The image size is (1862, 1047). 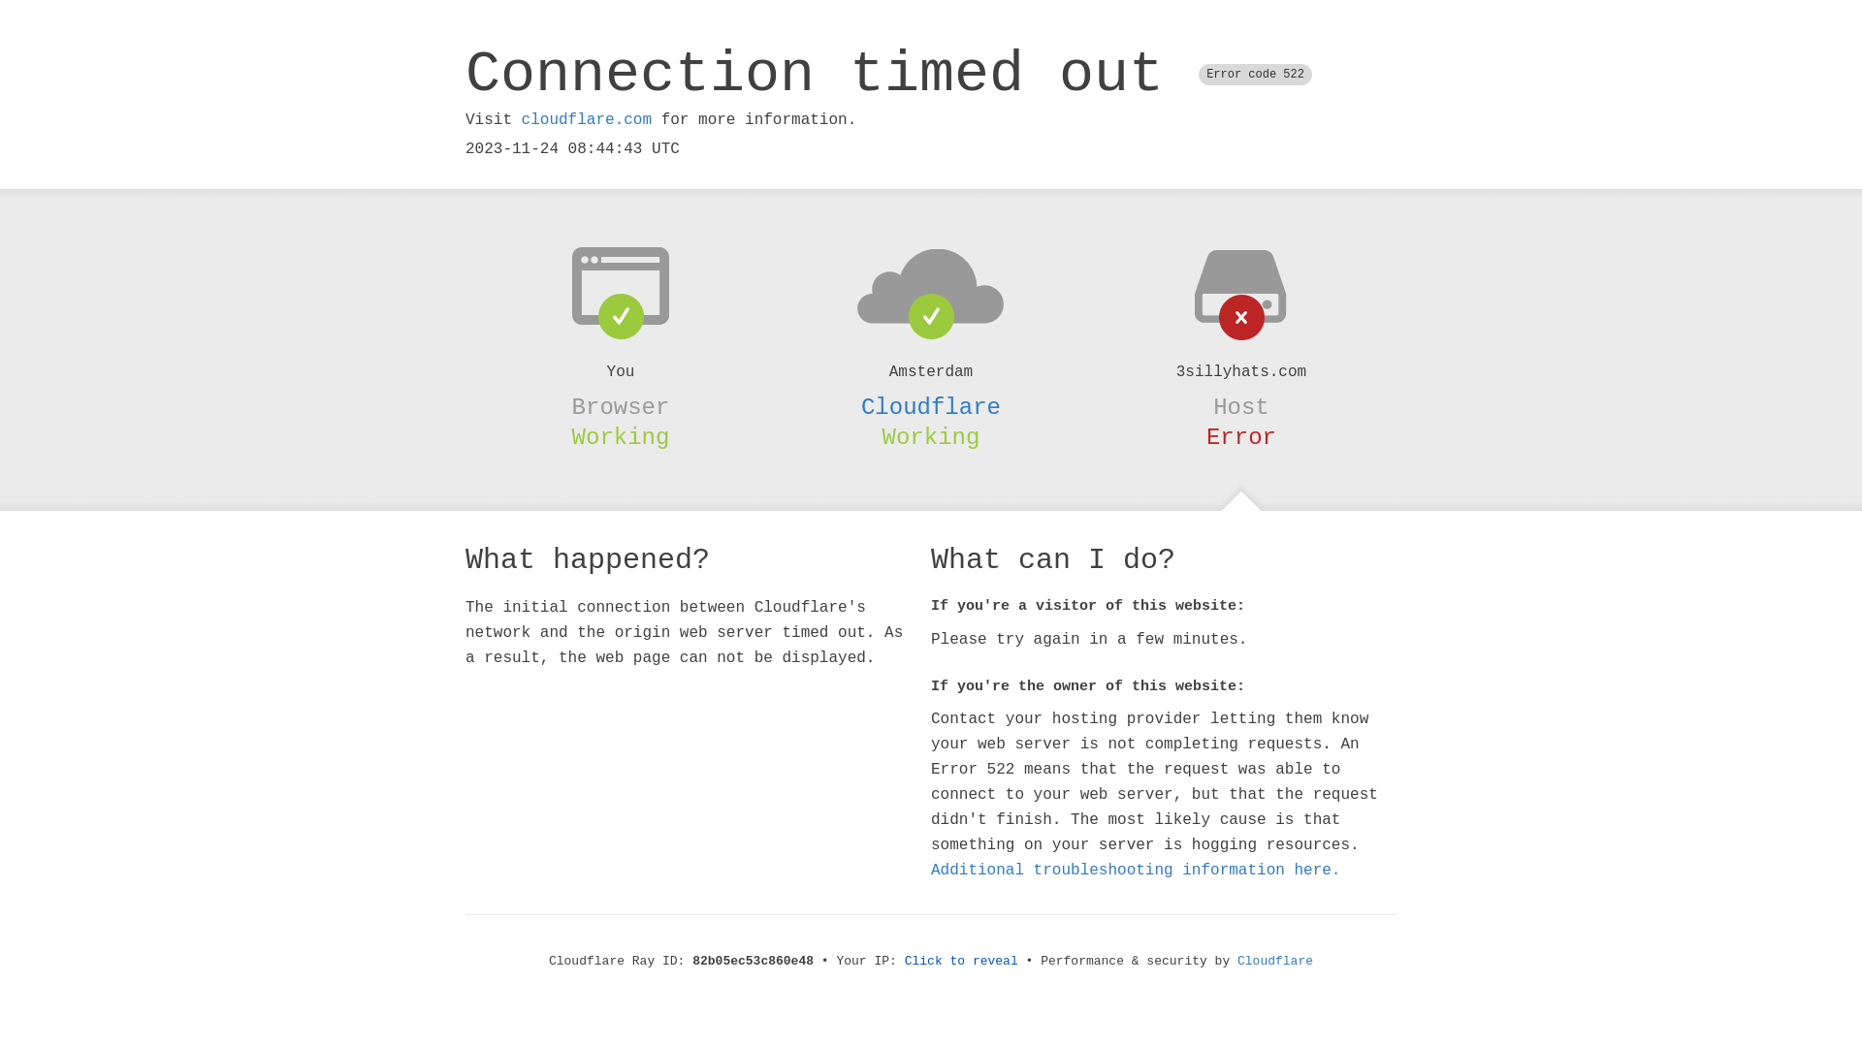 I want to click on Additional troubleshooting information here., so click(x=1136, y=871).